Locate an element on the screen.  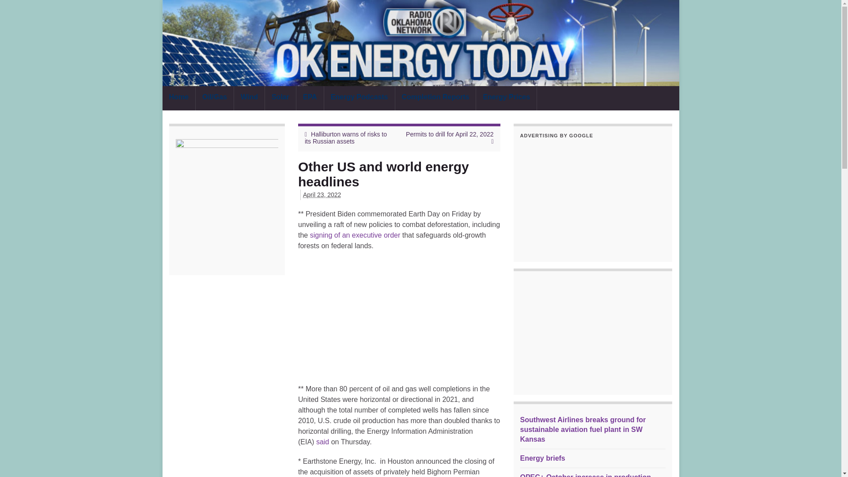
Wind is located at coordinates (249, 98).